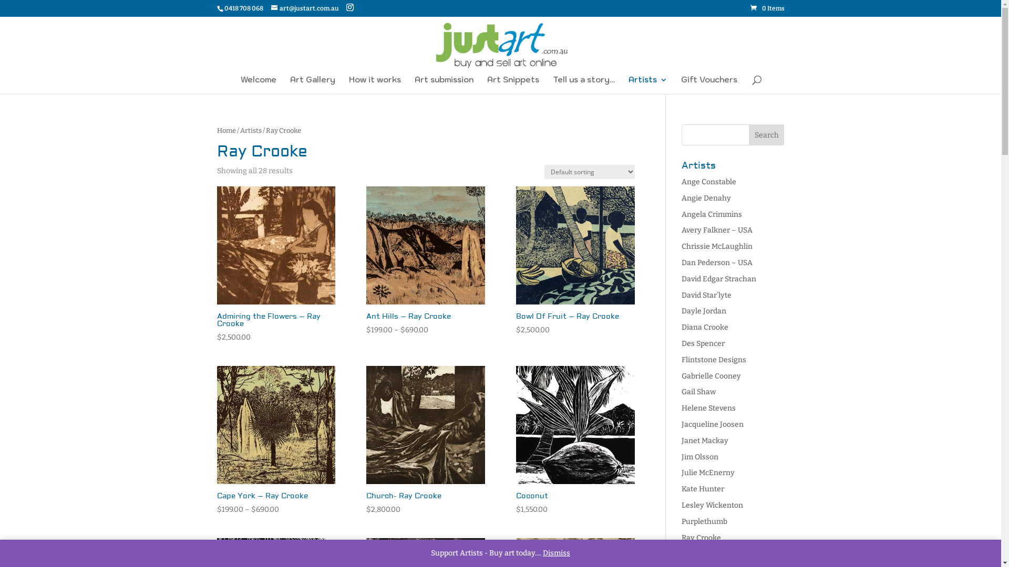  Describe the element at coordinates (557, 553) in the screenshot. I see `Dismiss` at that location.